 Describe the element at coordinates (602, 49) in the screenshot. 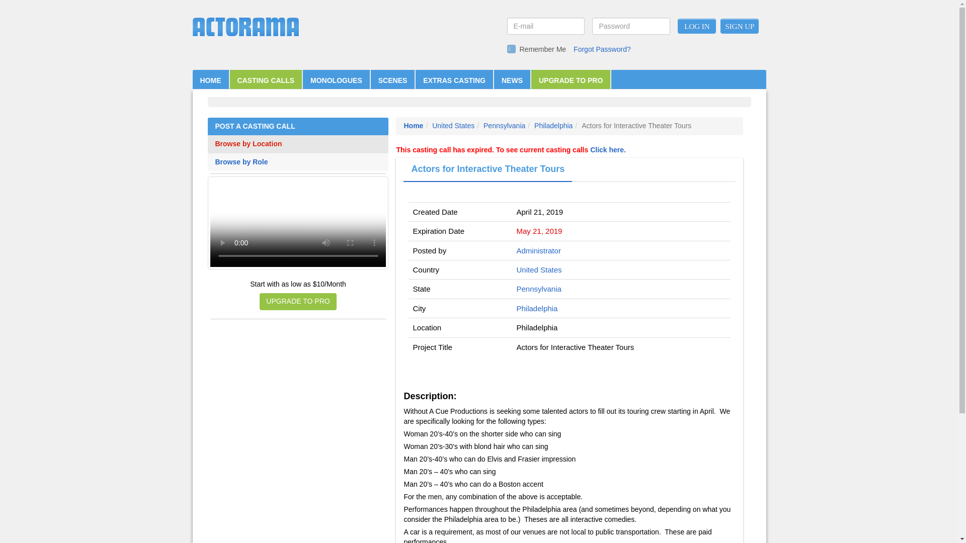

I see `Forgot Password?` at that location.